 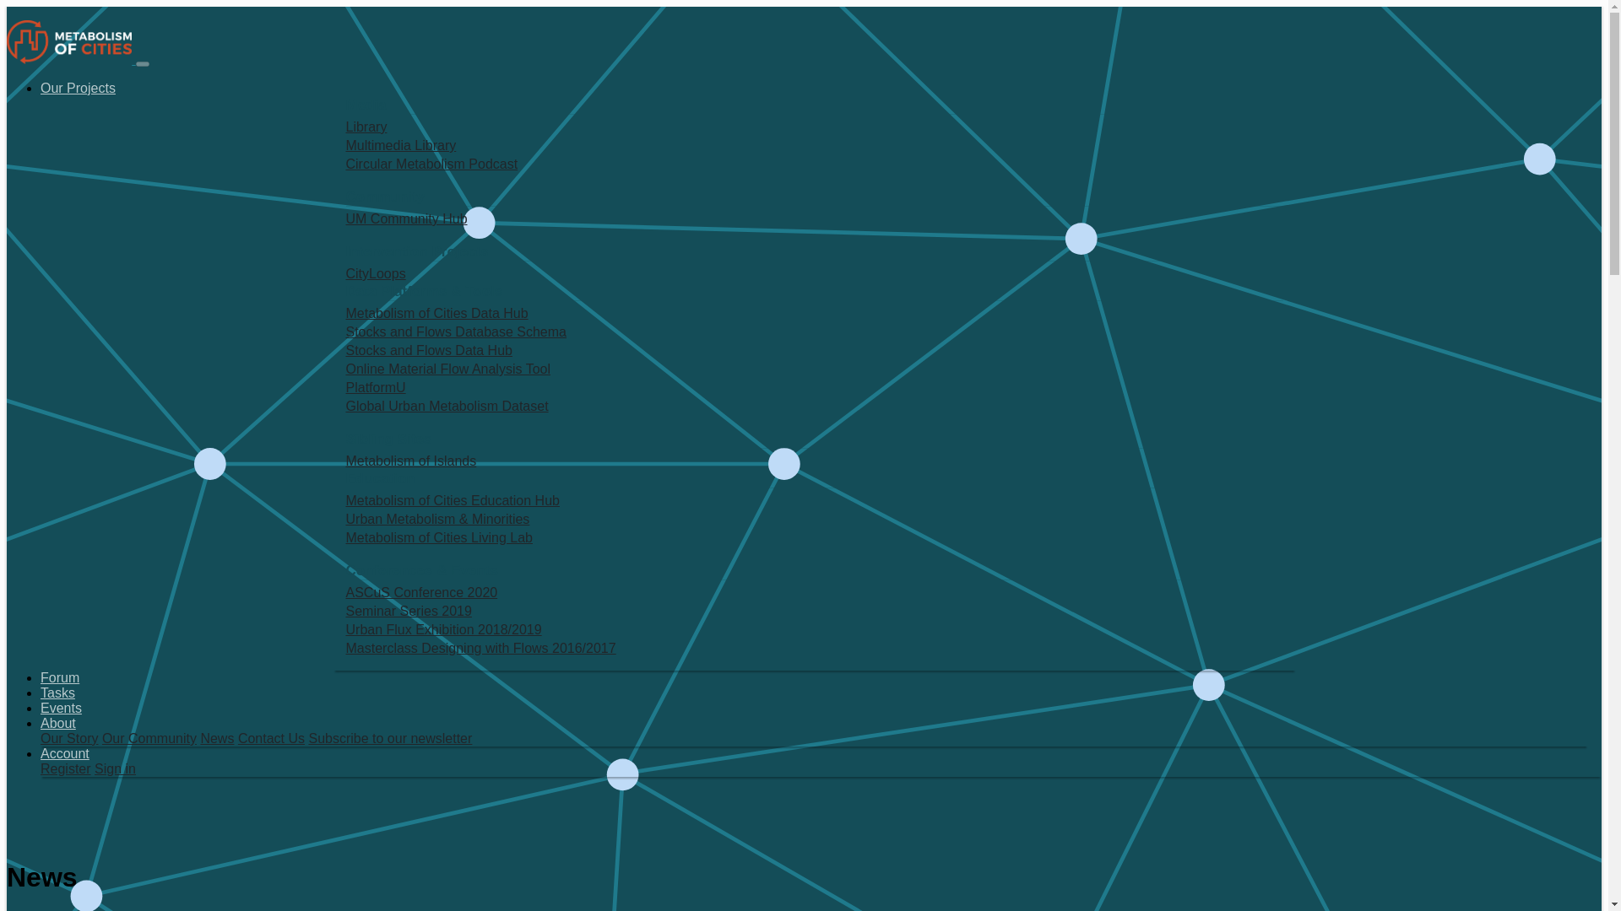 I want to click on Subscribe to our newsletter, so click(x=389, y=739).